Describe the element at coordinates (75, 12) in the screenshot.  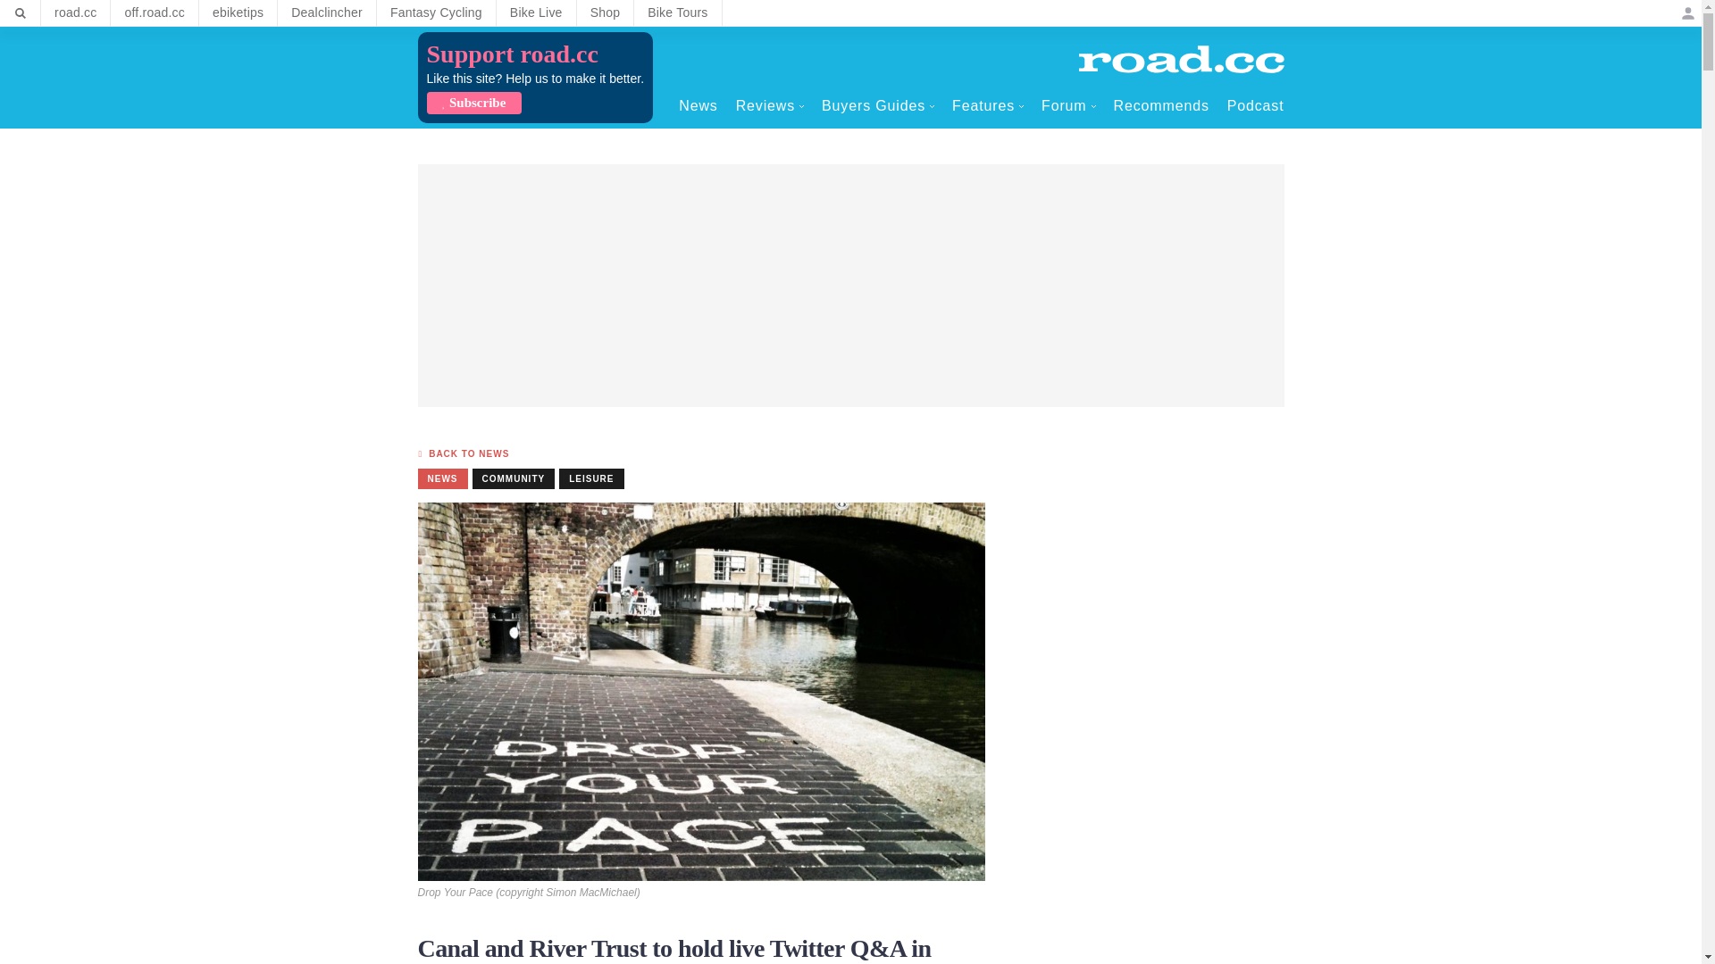
I see `road.cc` at that location.